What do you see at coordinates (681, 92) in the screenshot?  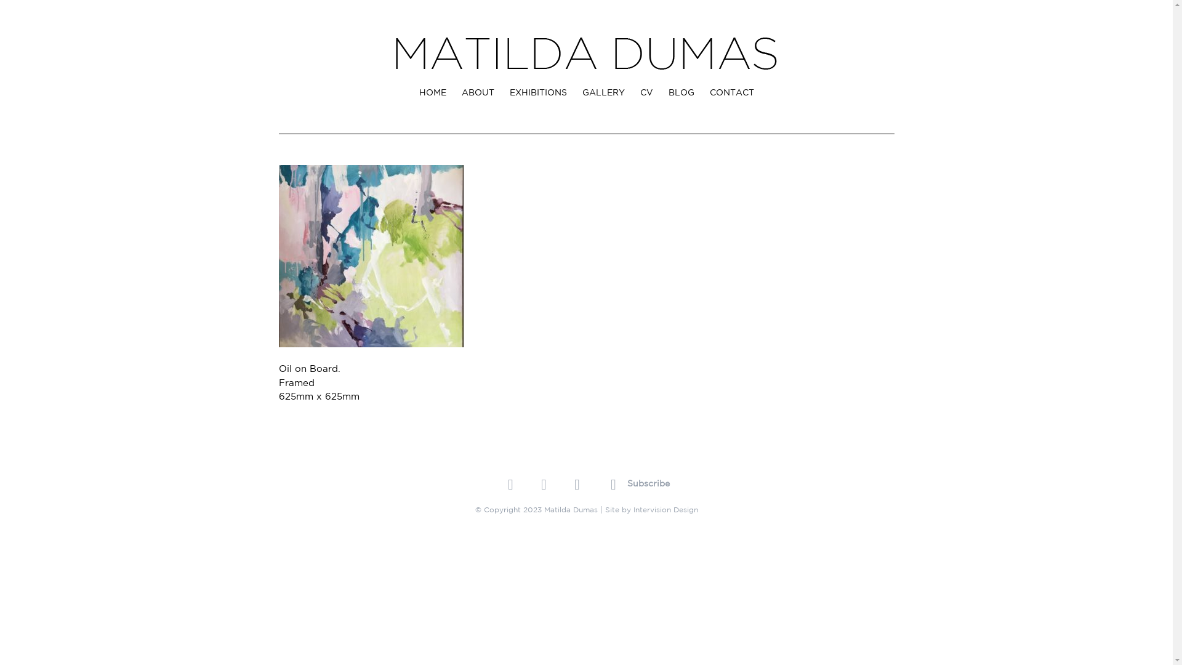 I see `BLOG` at bounding box center [681, 92].